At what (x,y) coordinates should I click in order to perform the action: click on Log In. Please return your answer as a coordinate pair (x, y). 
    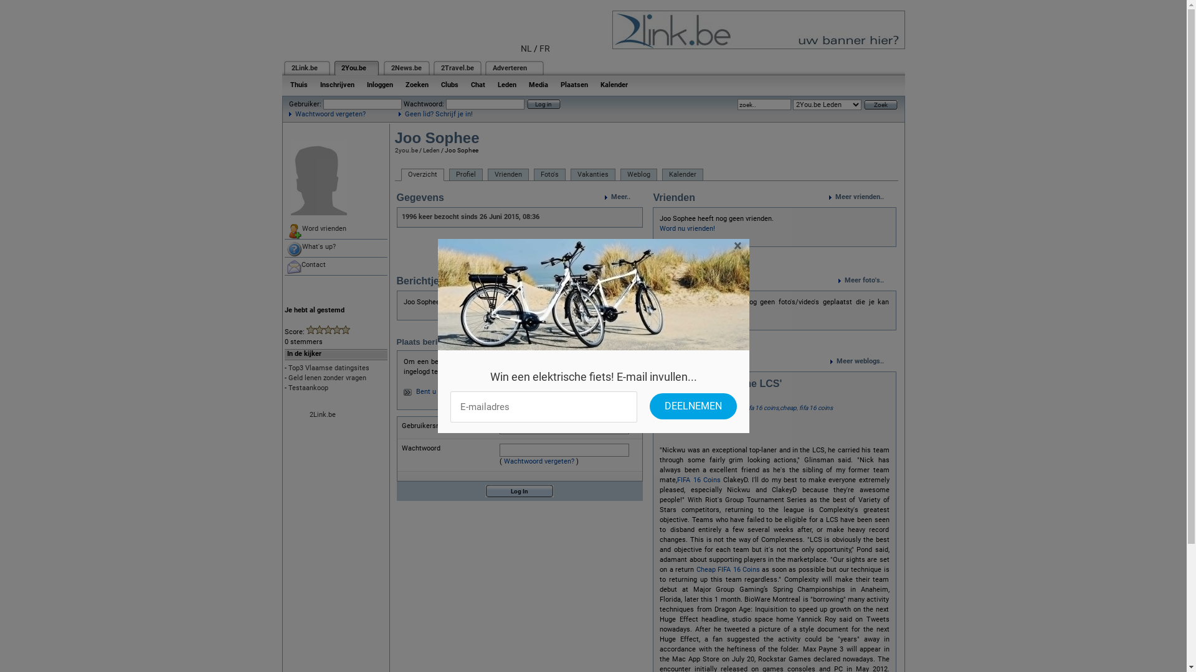
    Looking at the image, I should click on (520, 492).